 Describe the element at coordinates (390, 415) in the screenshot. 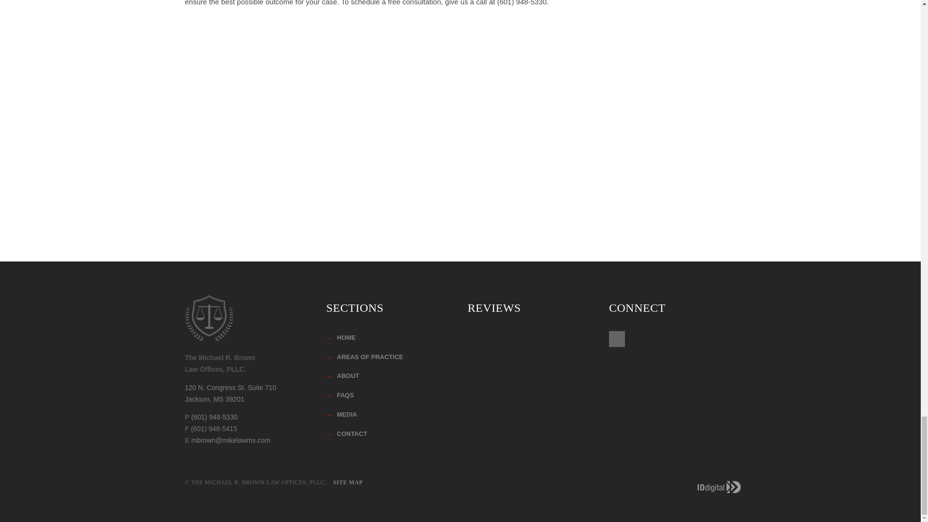

I see `HOME` at that location.